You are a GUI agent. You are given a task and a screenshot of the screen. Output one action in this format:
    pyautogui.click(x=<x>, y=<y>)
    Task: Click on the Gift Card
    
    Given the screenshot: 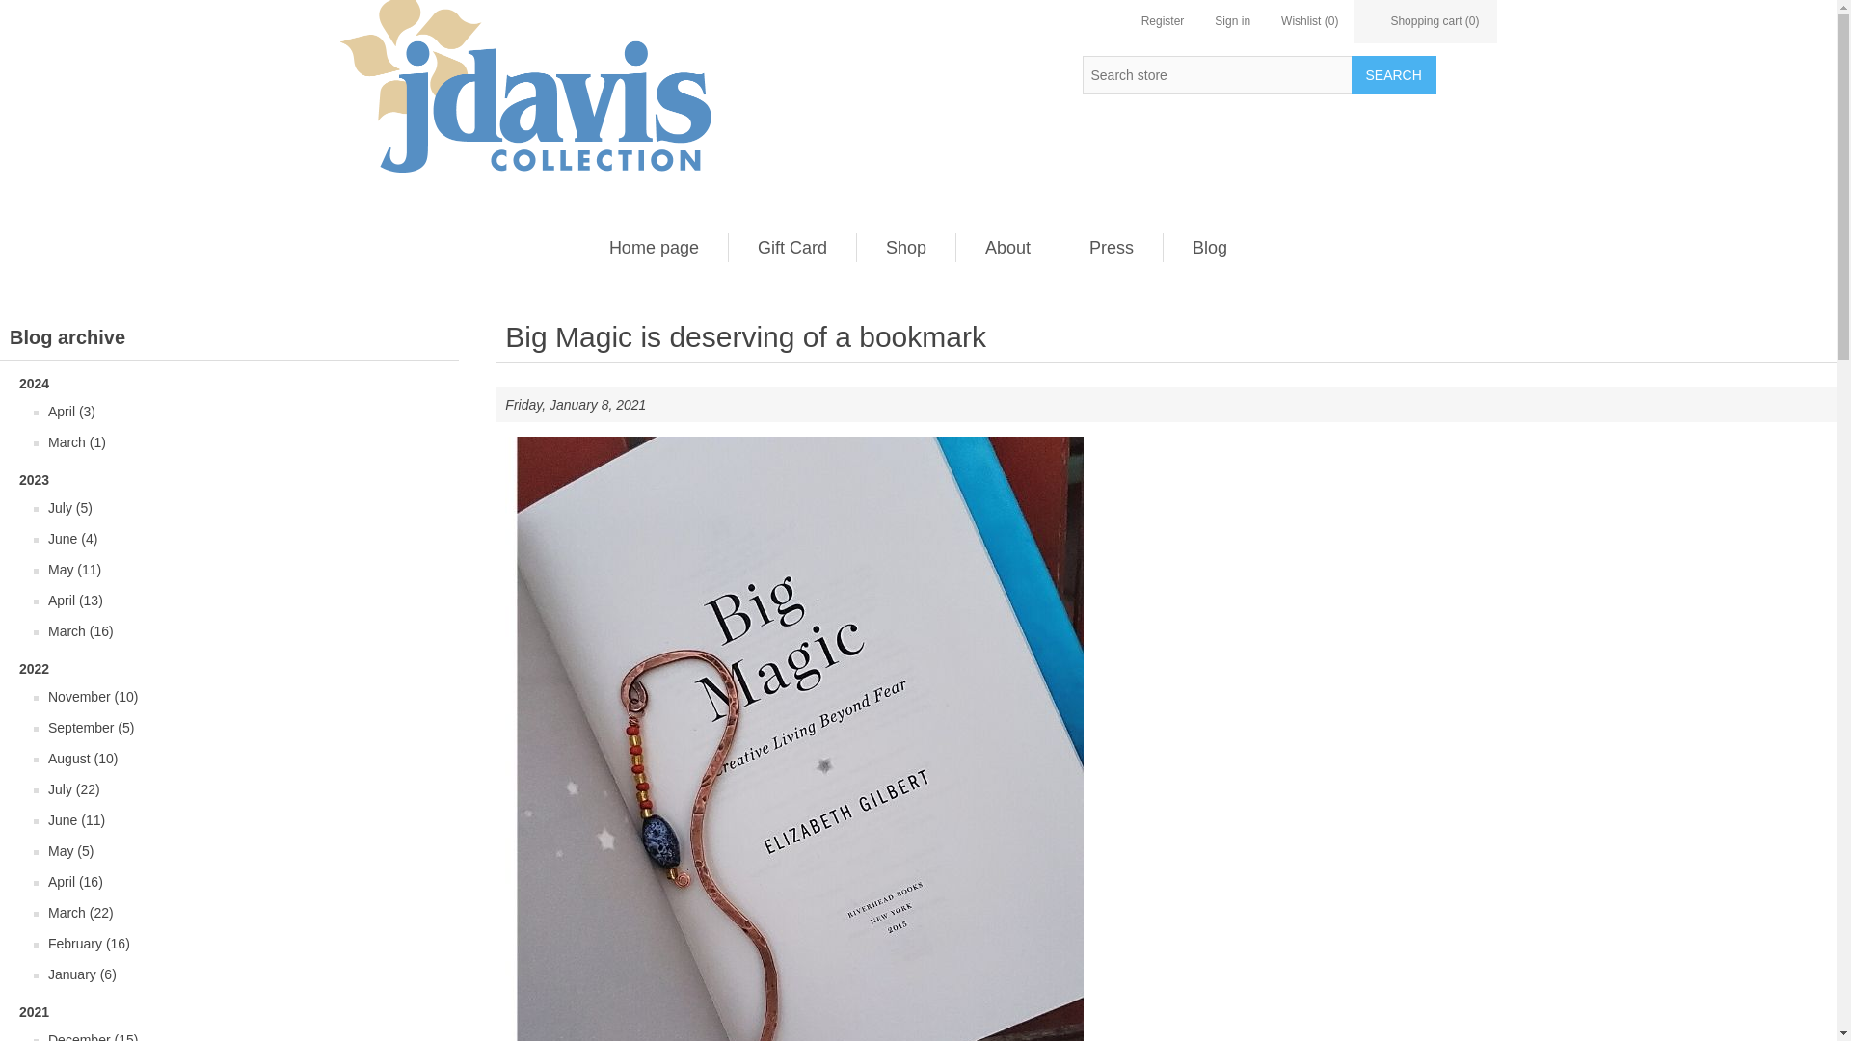 What is the action you would take?
    pyautogui.click(x=791, y=247)
    